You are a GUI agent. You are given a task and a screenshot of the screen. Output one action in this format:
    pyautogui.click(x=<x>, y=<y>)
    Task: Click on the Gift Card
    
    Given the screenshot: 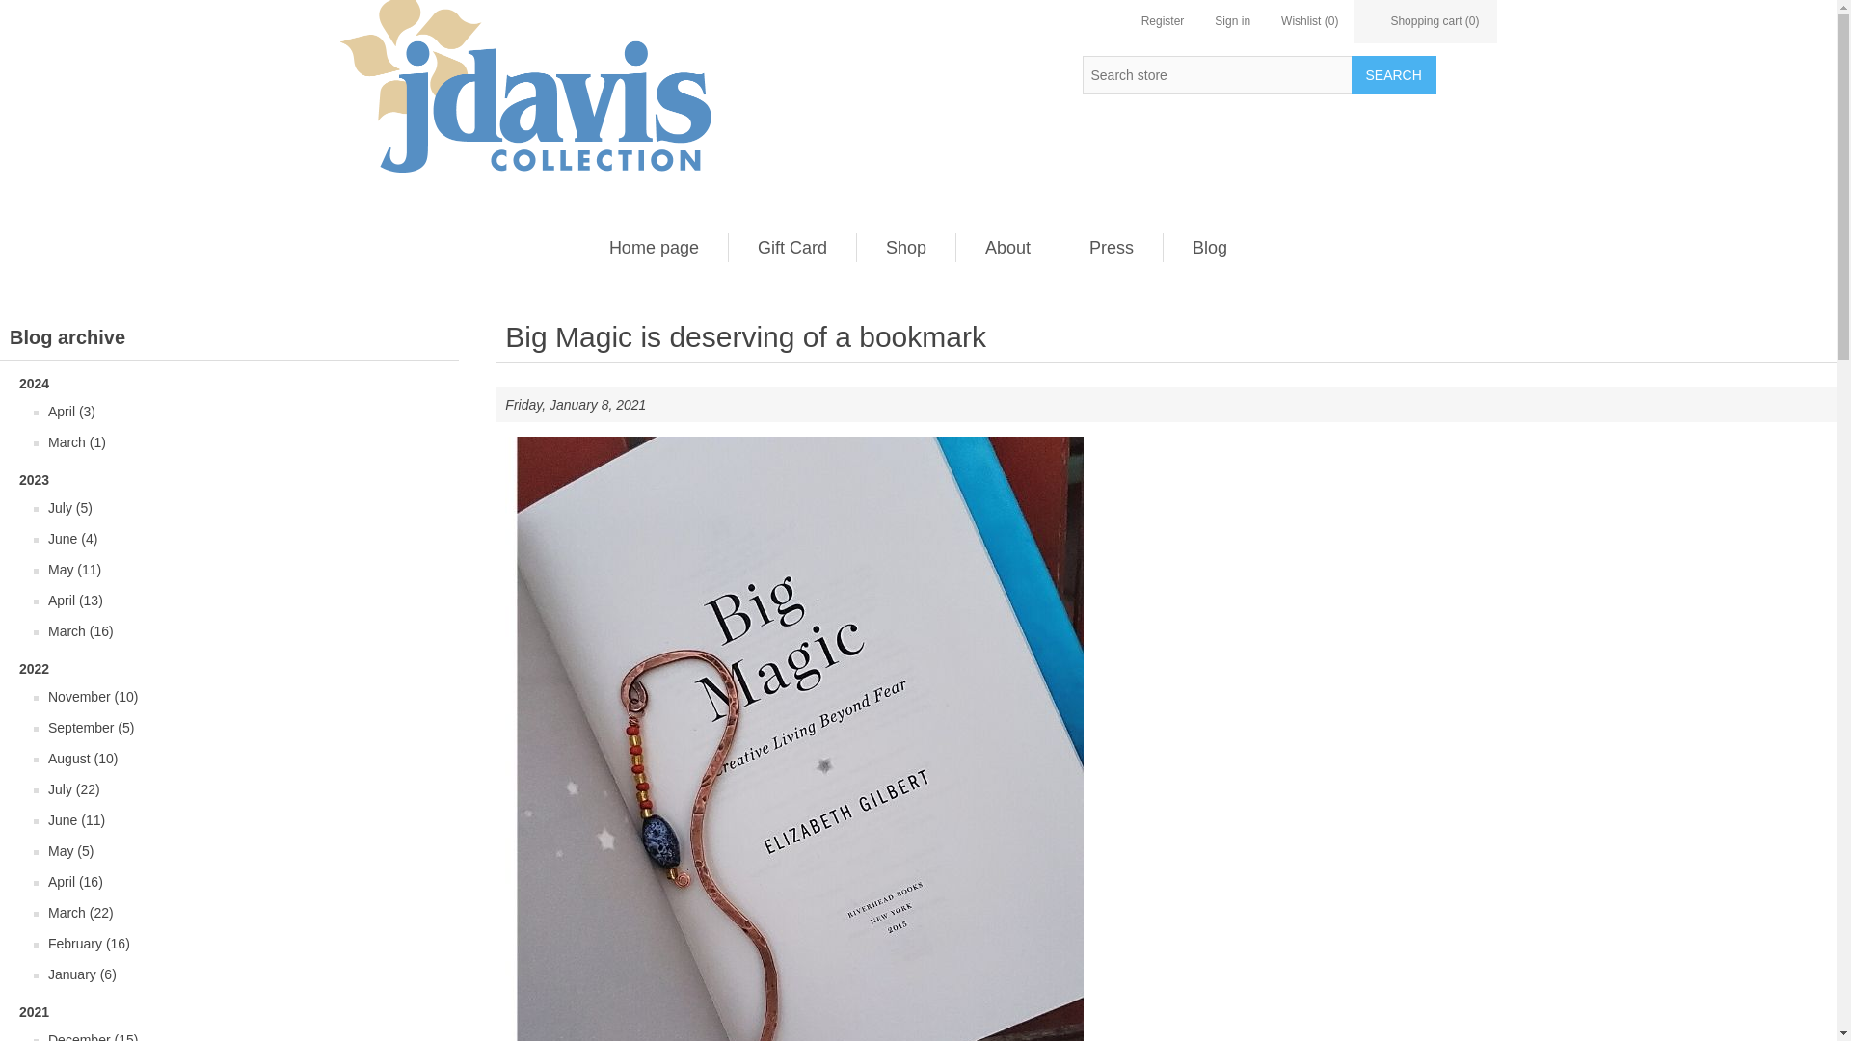 What is the action you would take?
    pyautogui.click(x=791, y=247)
    